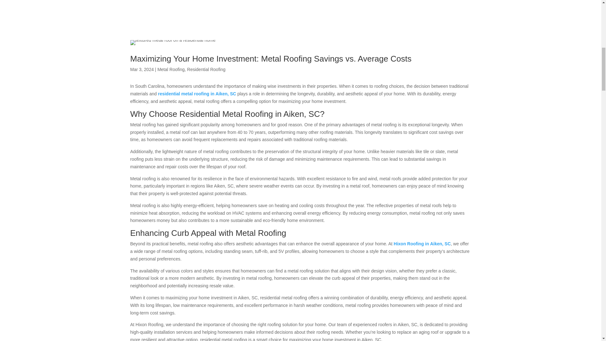 This screenshot has width=606, height=341. Describe the element at coordinates (197, 93) in the screenshot. I see `residential metal roofing in Aiken, SC` at that location.